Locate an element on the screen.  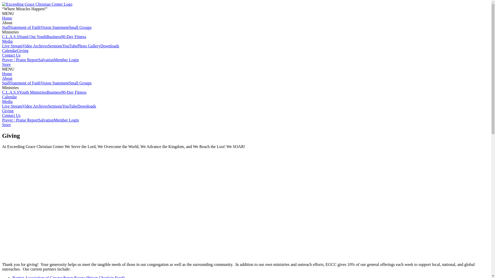
Contact Us is located at coordinates (11, 55).